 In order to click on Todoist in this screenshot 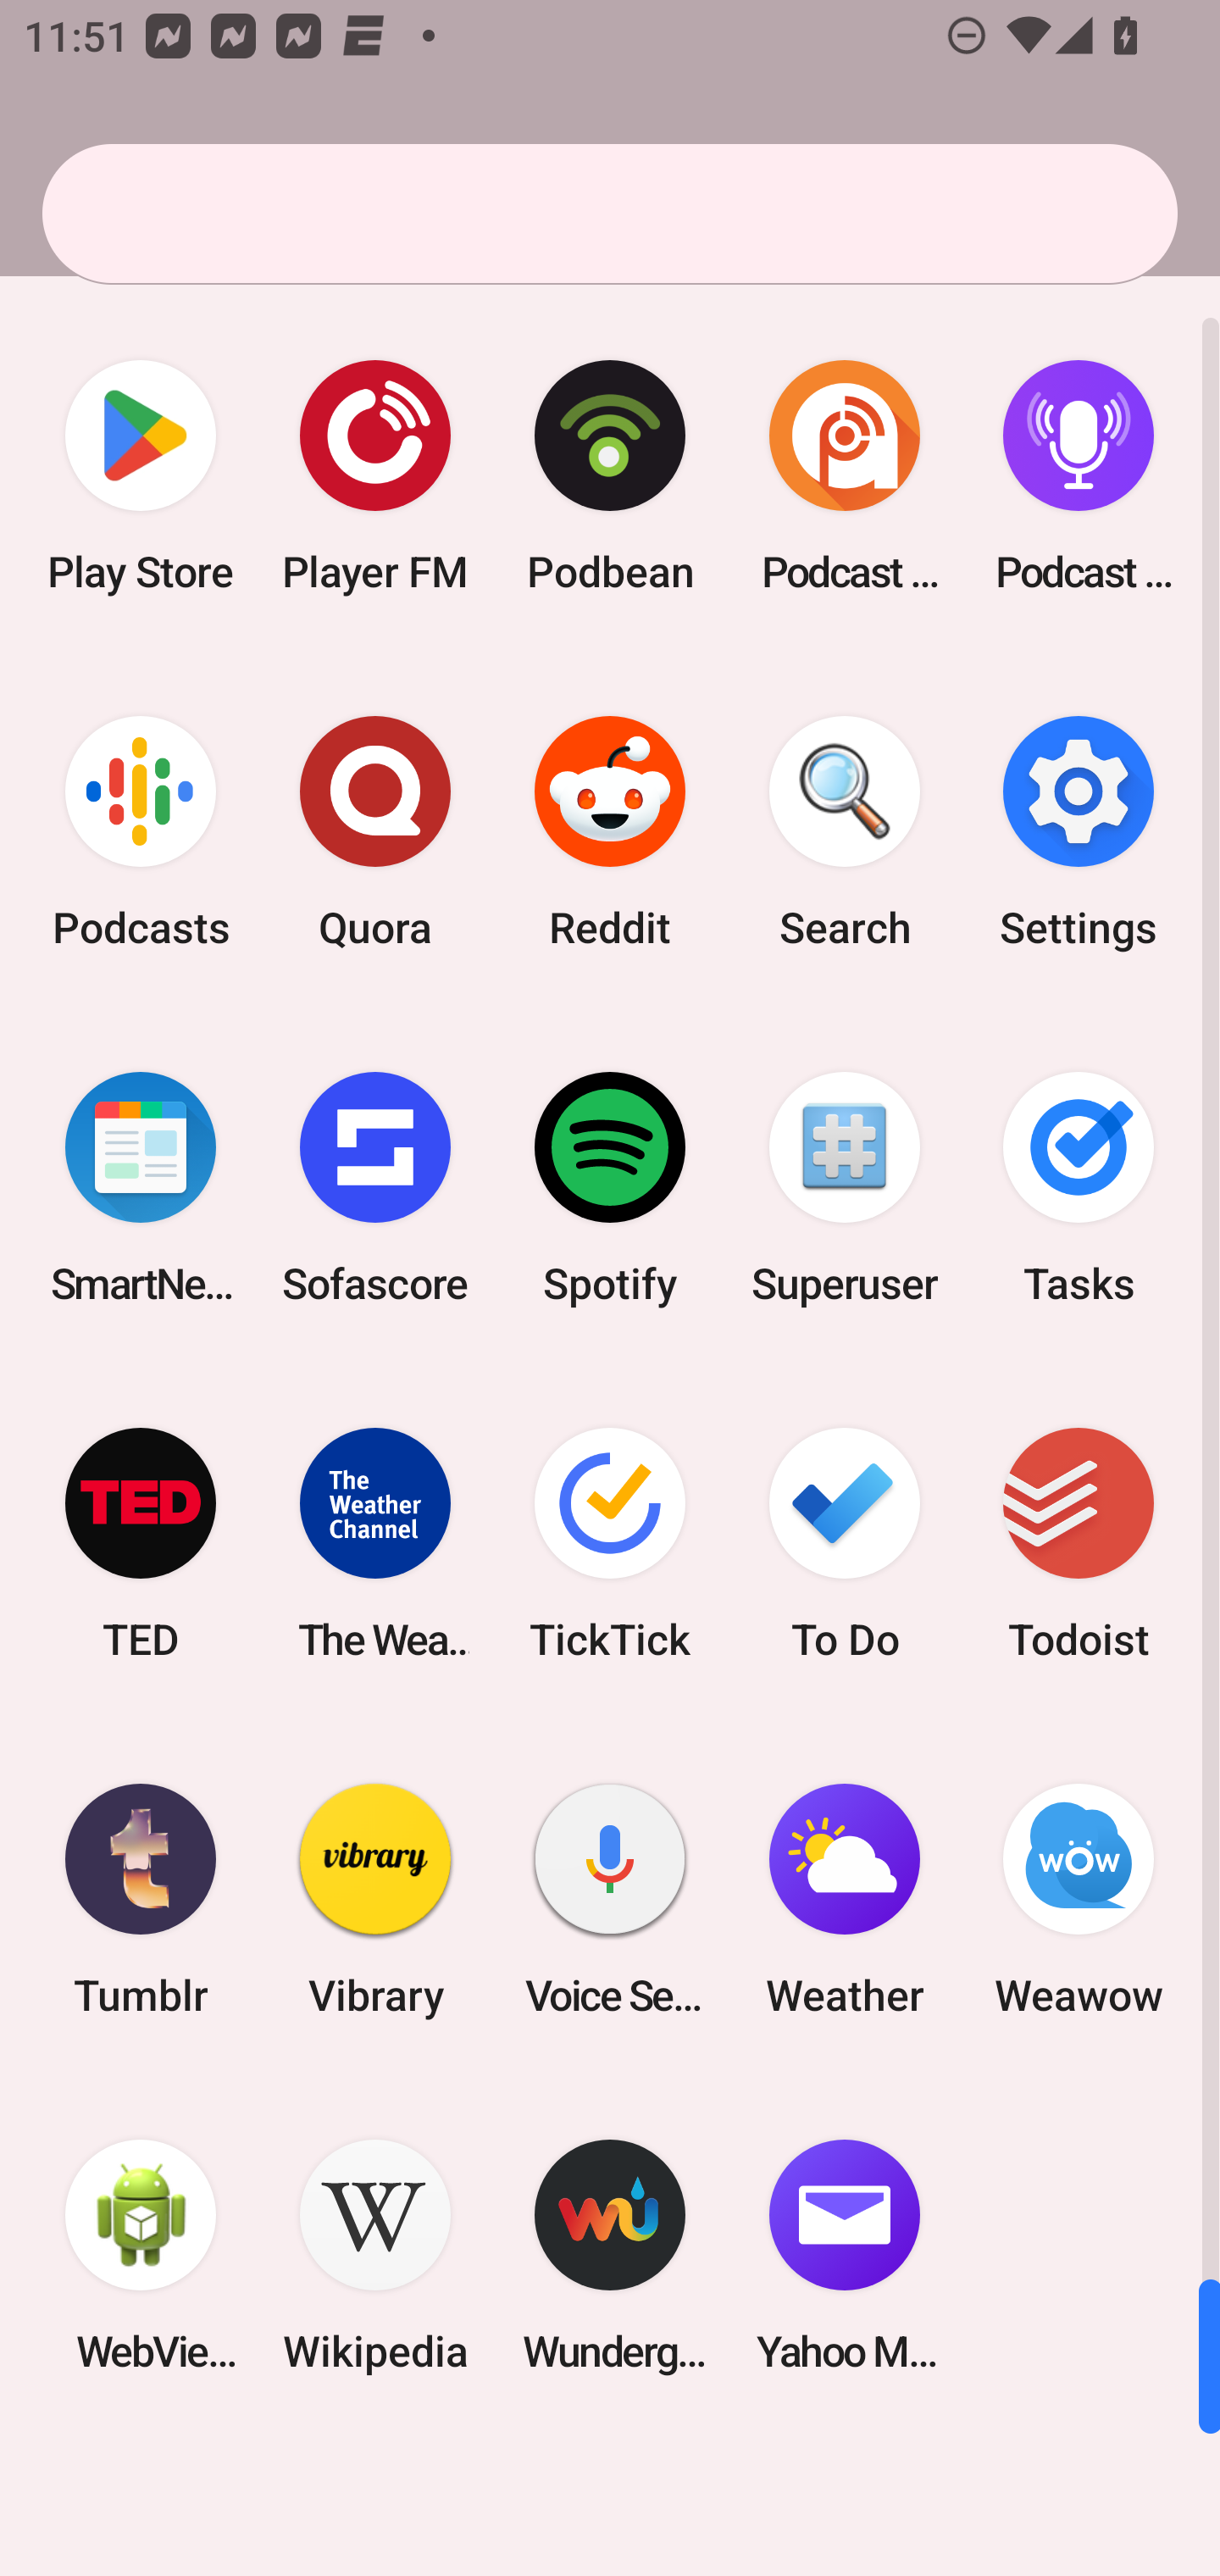, I will do `click(1079, 1542)`.